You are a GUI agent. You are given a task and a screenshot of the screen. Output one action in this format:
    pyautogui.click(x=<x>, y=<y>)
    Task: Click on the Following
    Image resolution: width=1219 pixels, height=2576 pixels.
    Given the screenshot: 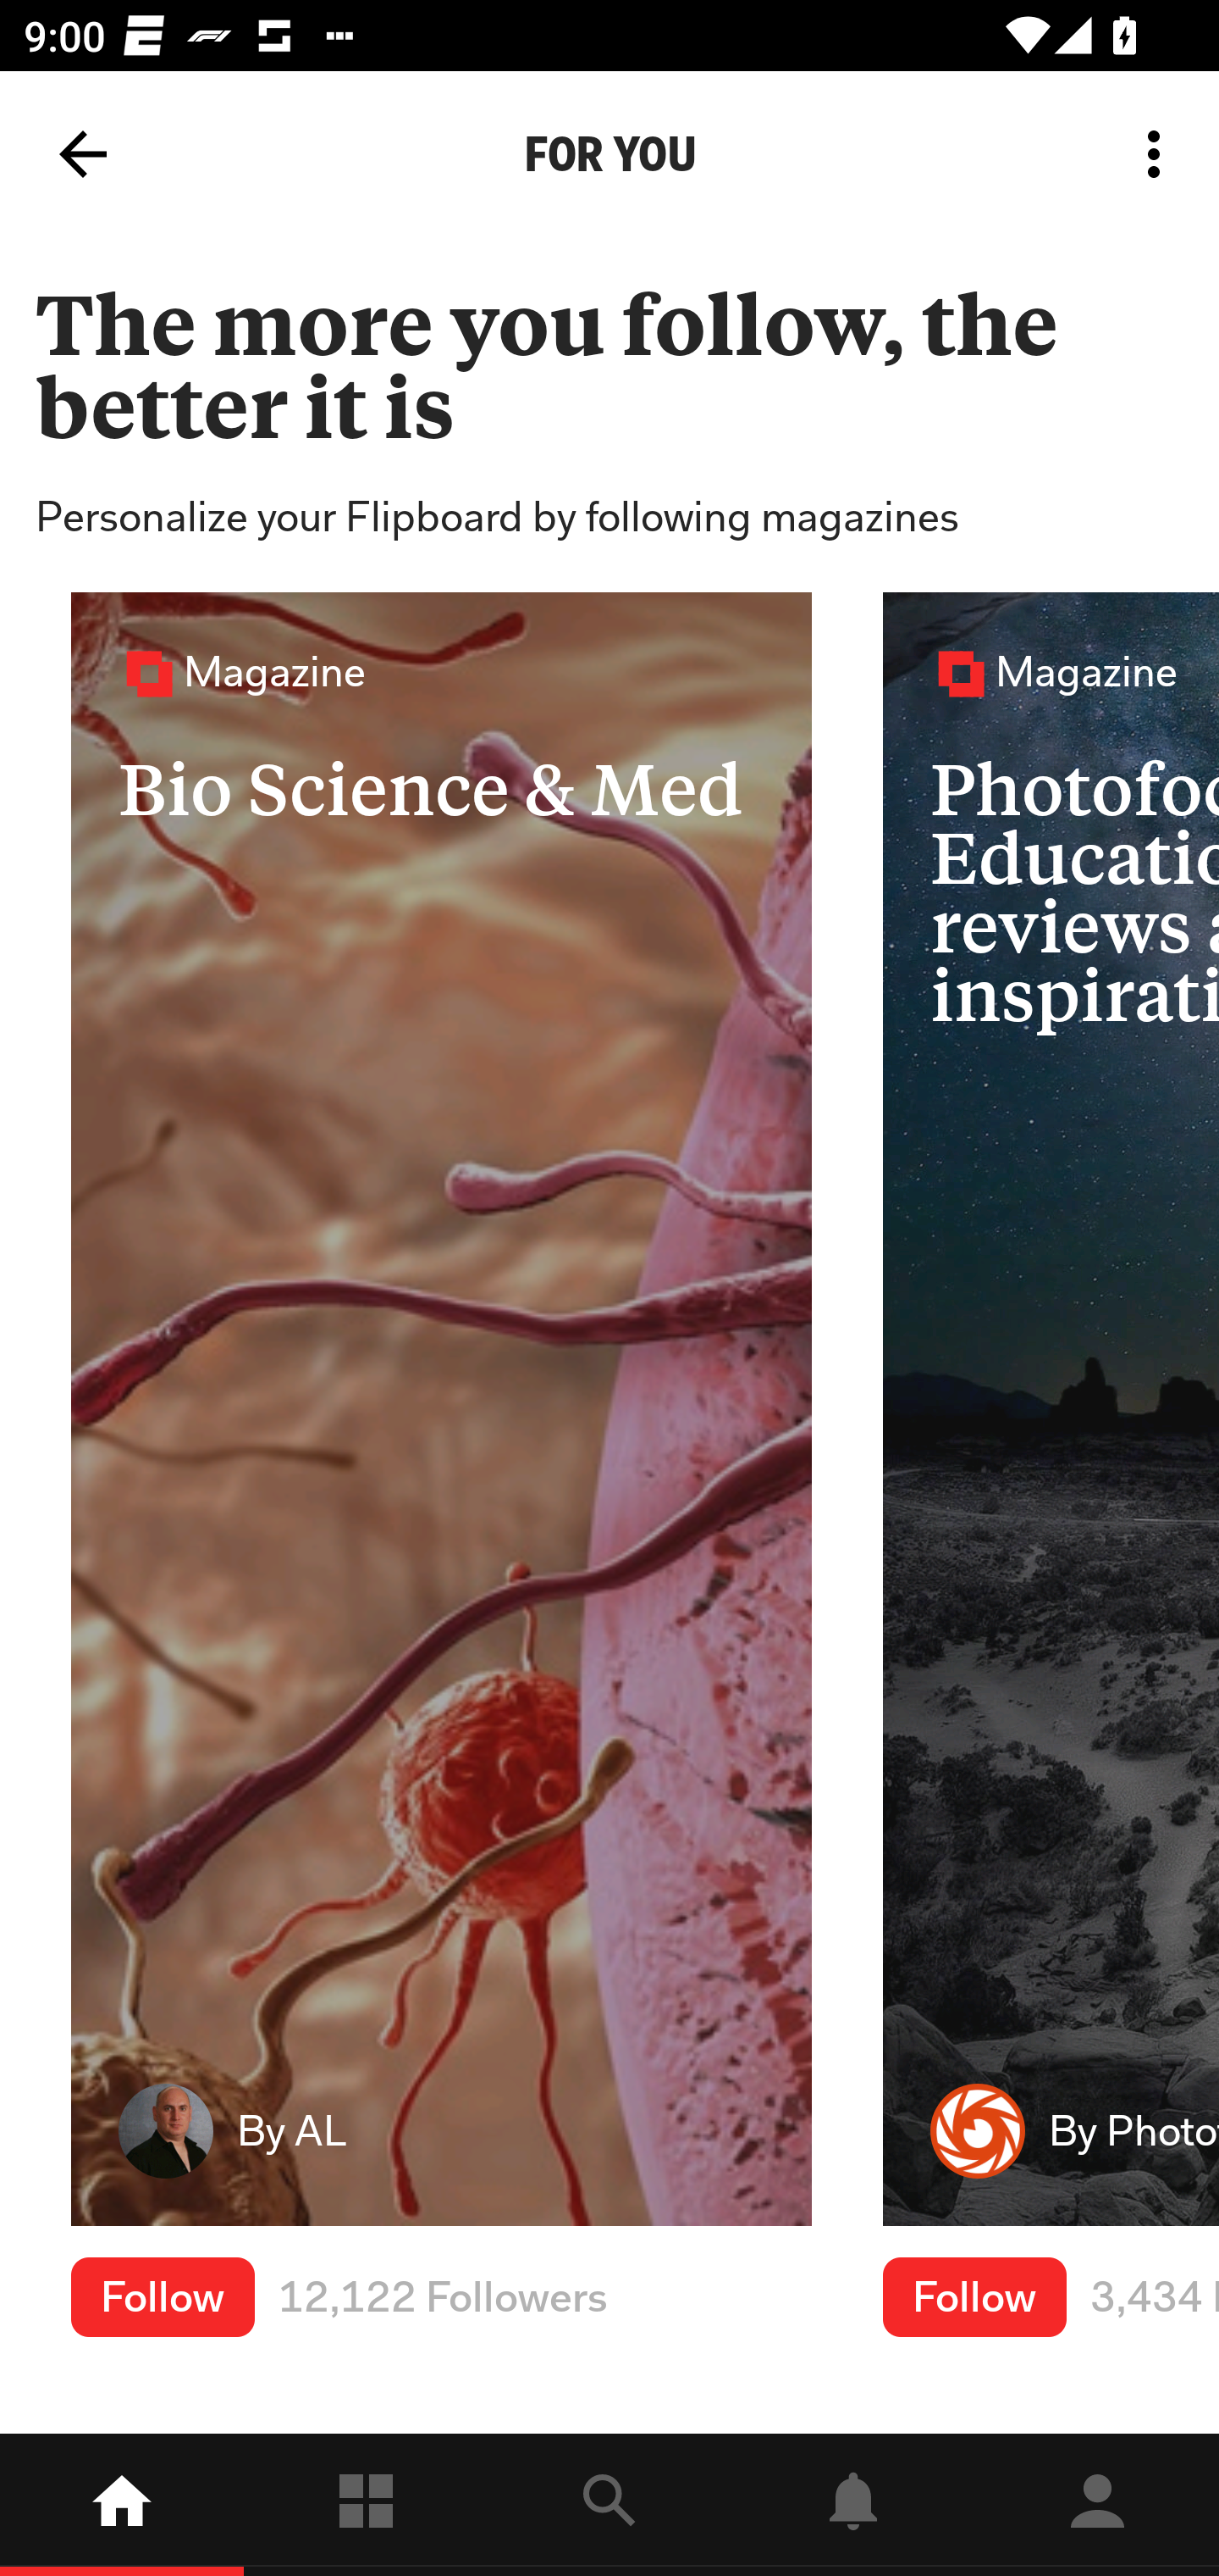 What is the action you would take?
    pyautogui.click(x=366, y=2505)
    